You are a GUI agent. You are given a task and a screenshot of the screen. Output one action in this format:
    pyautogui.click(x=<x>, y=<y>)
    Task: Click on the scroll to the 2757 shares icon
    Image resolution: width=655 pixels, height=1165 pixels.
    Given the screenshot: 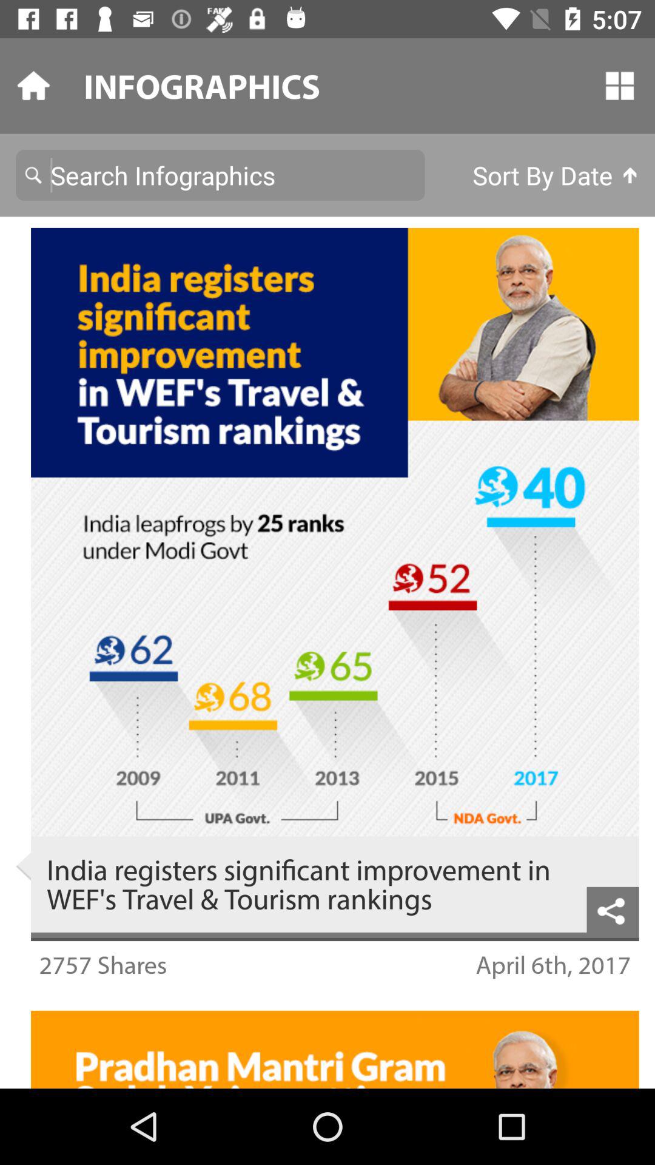 What is the action you would take?
    pyautogui.click(x=103, y=965)
    